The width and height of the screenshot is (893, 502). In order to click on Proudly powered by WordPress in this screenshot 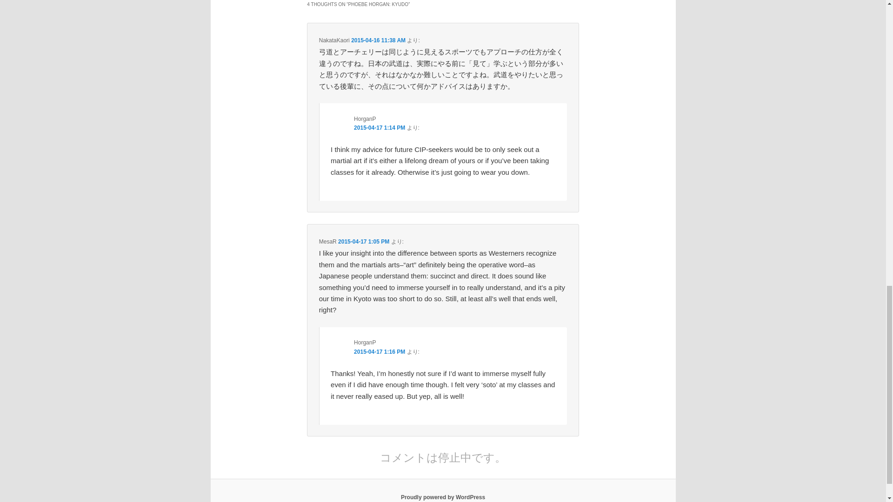, I will do `click(443, 497)`.